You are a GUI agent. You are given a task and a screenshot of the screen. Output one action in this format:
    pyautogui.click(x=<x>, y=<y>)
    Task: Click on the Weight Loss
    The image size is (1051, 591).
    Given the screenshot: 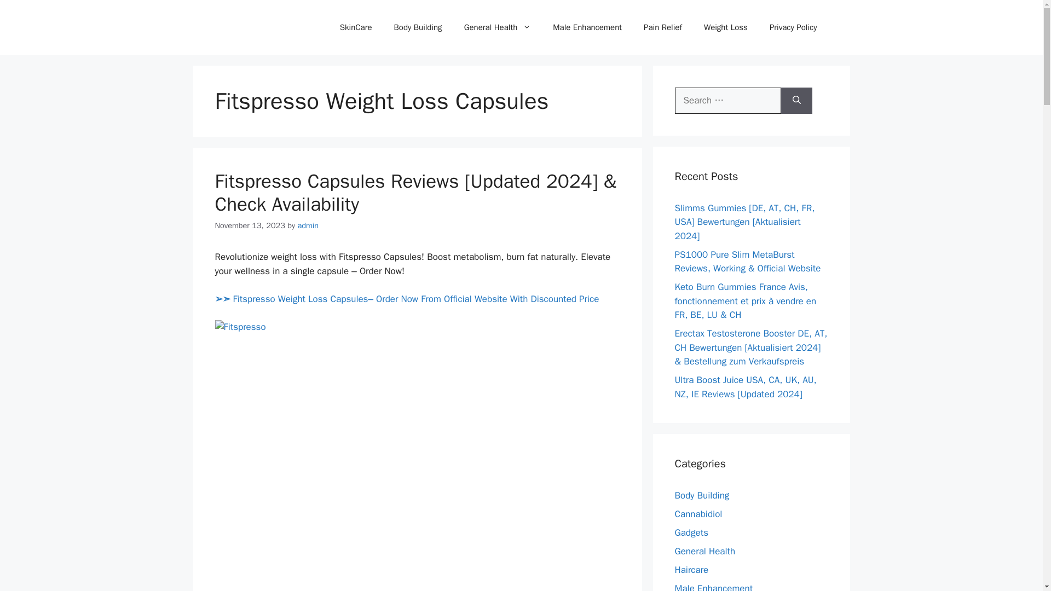 What is the action you would take?
    pyautogui.click(x=726, y=27)
    